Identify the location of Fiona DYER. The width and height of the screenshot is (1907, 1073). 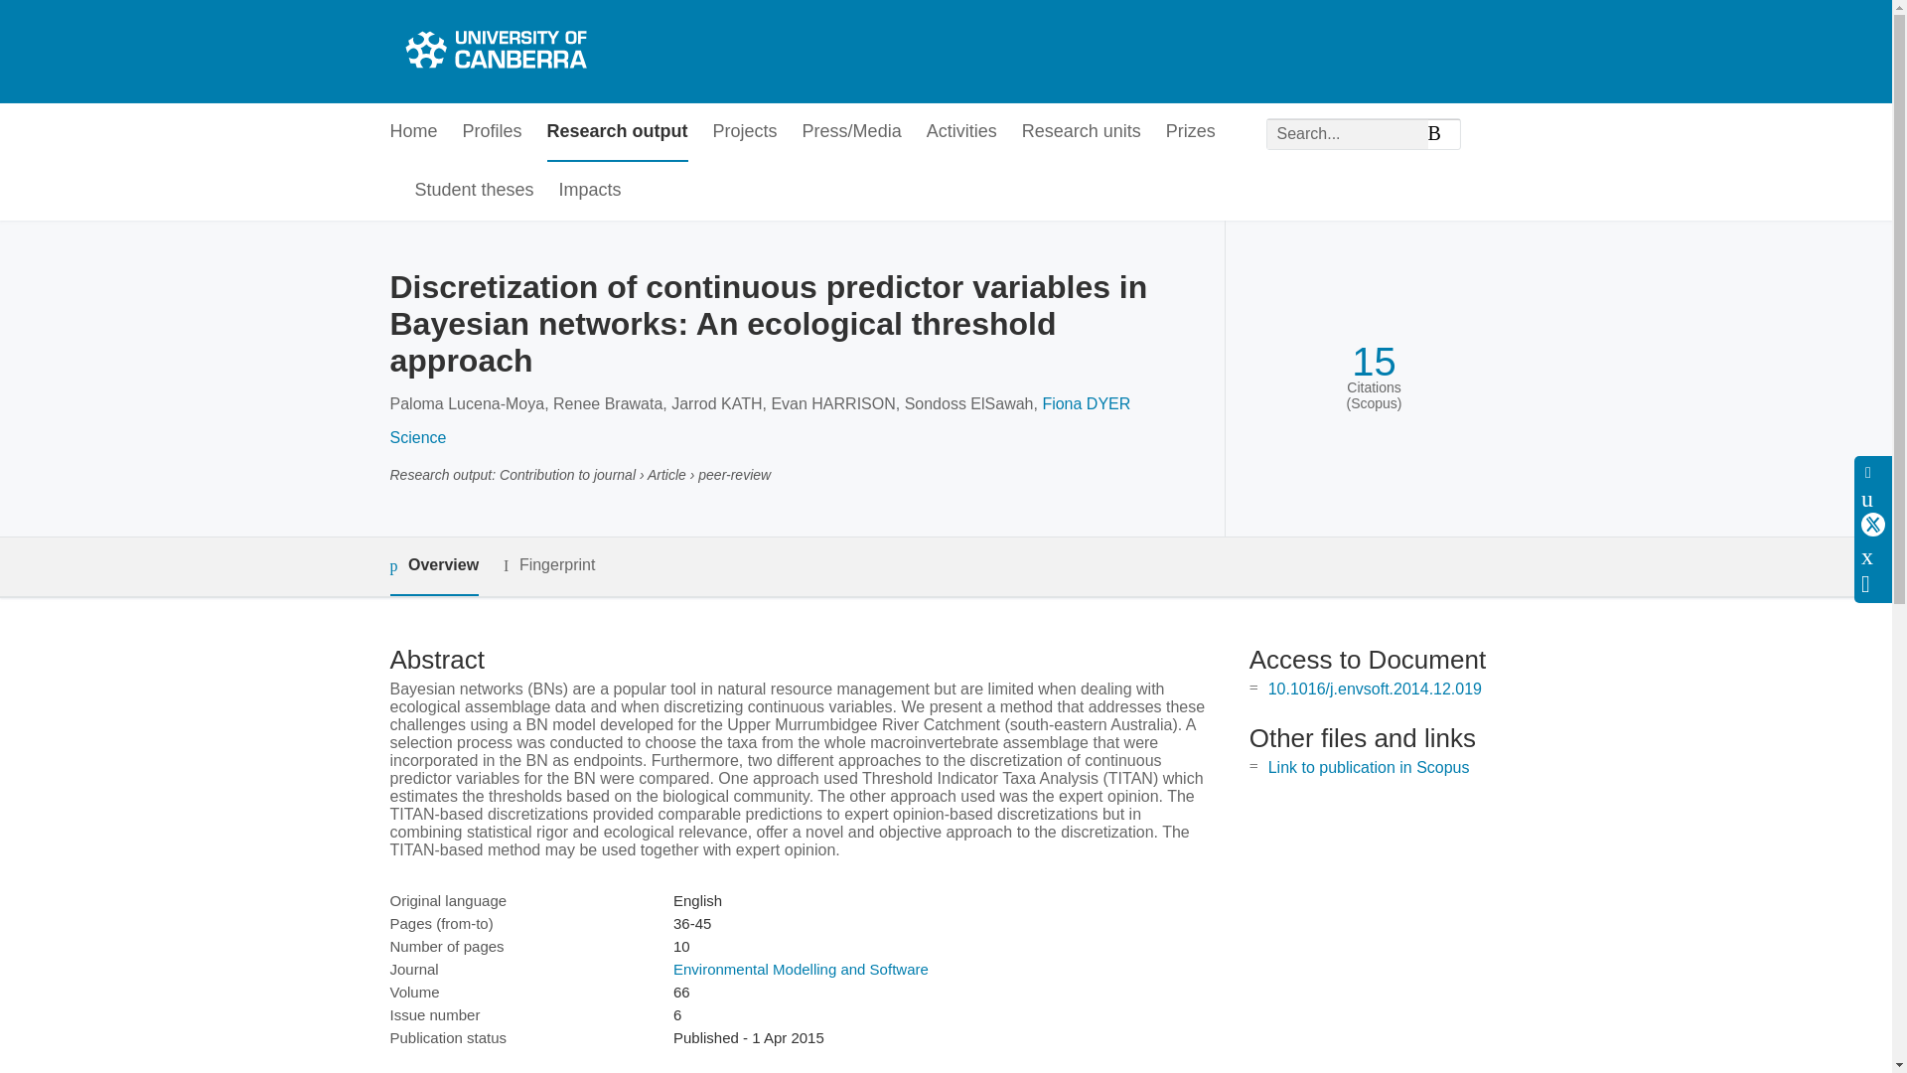
(1086, 403).